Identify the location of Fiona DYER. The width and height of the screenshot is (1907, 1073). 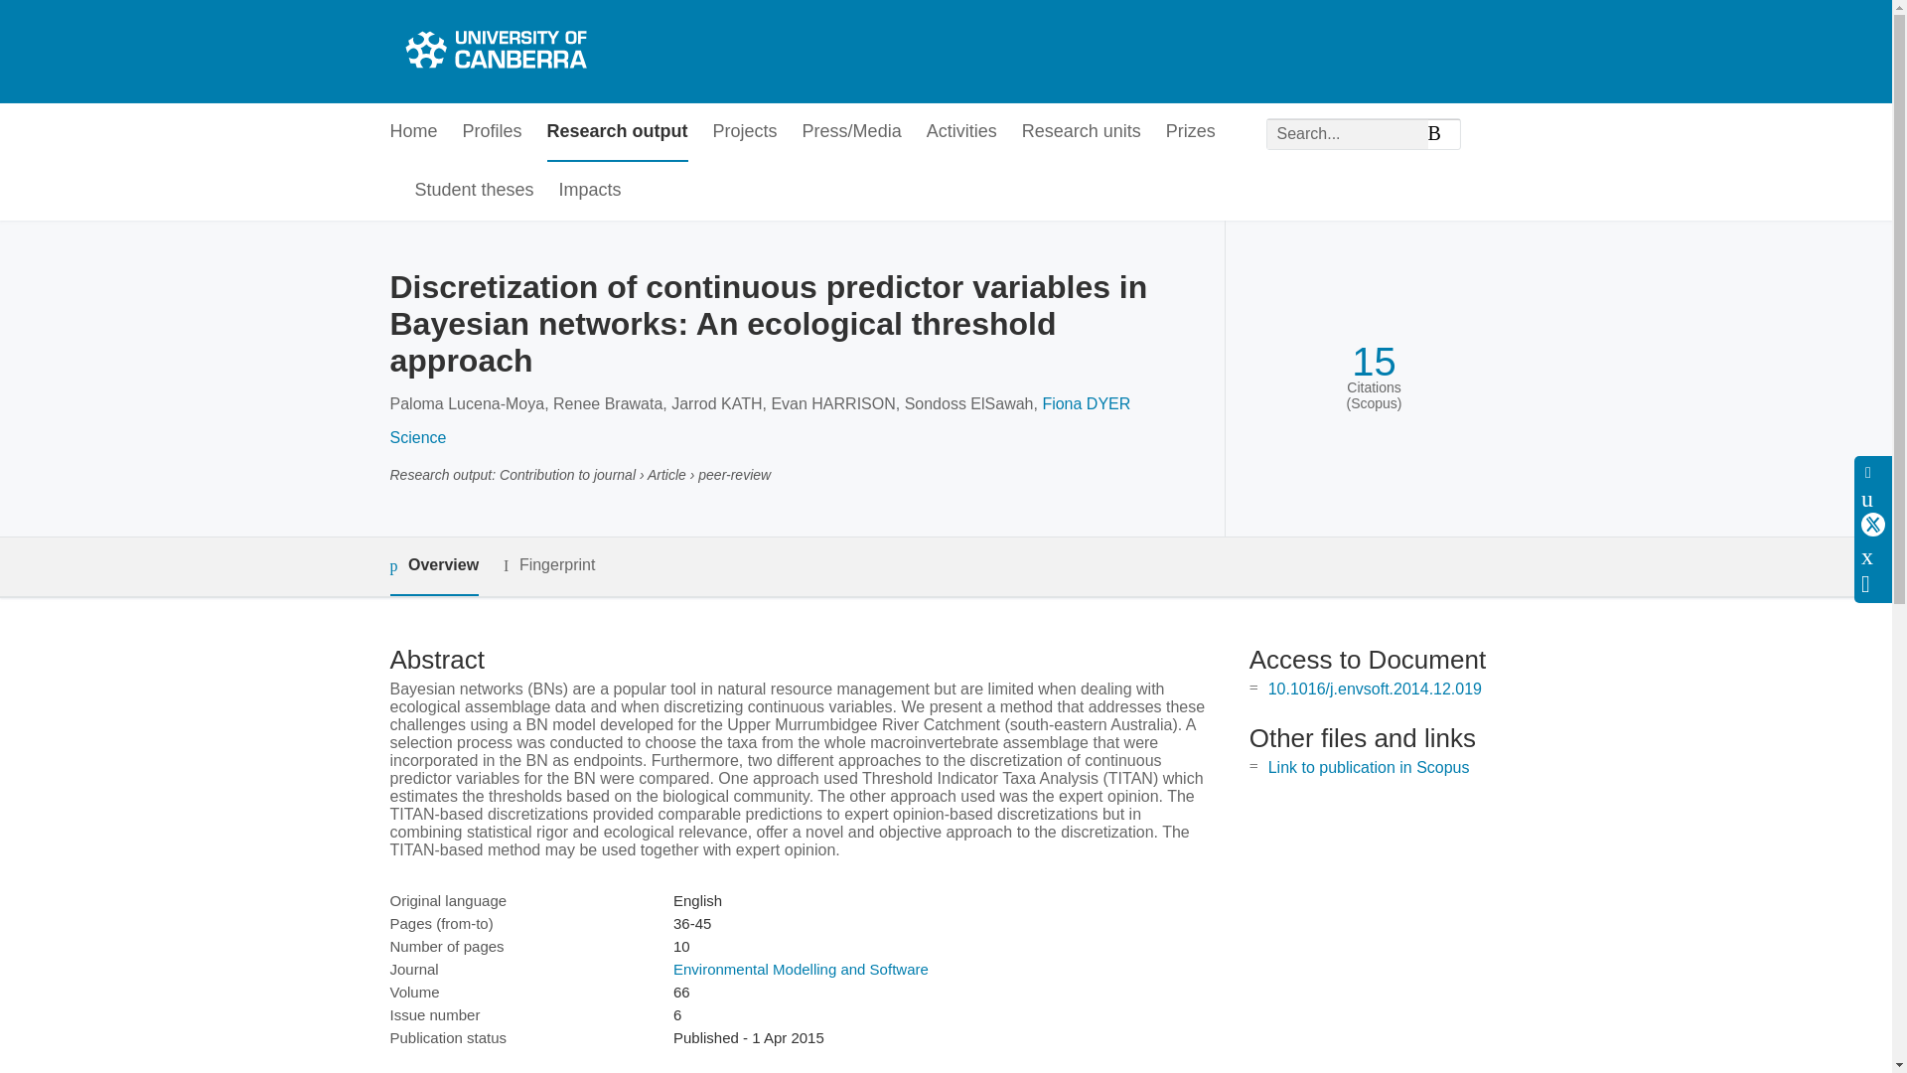
(1086, 403).